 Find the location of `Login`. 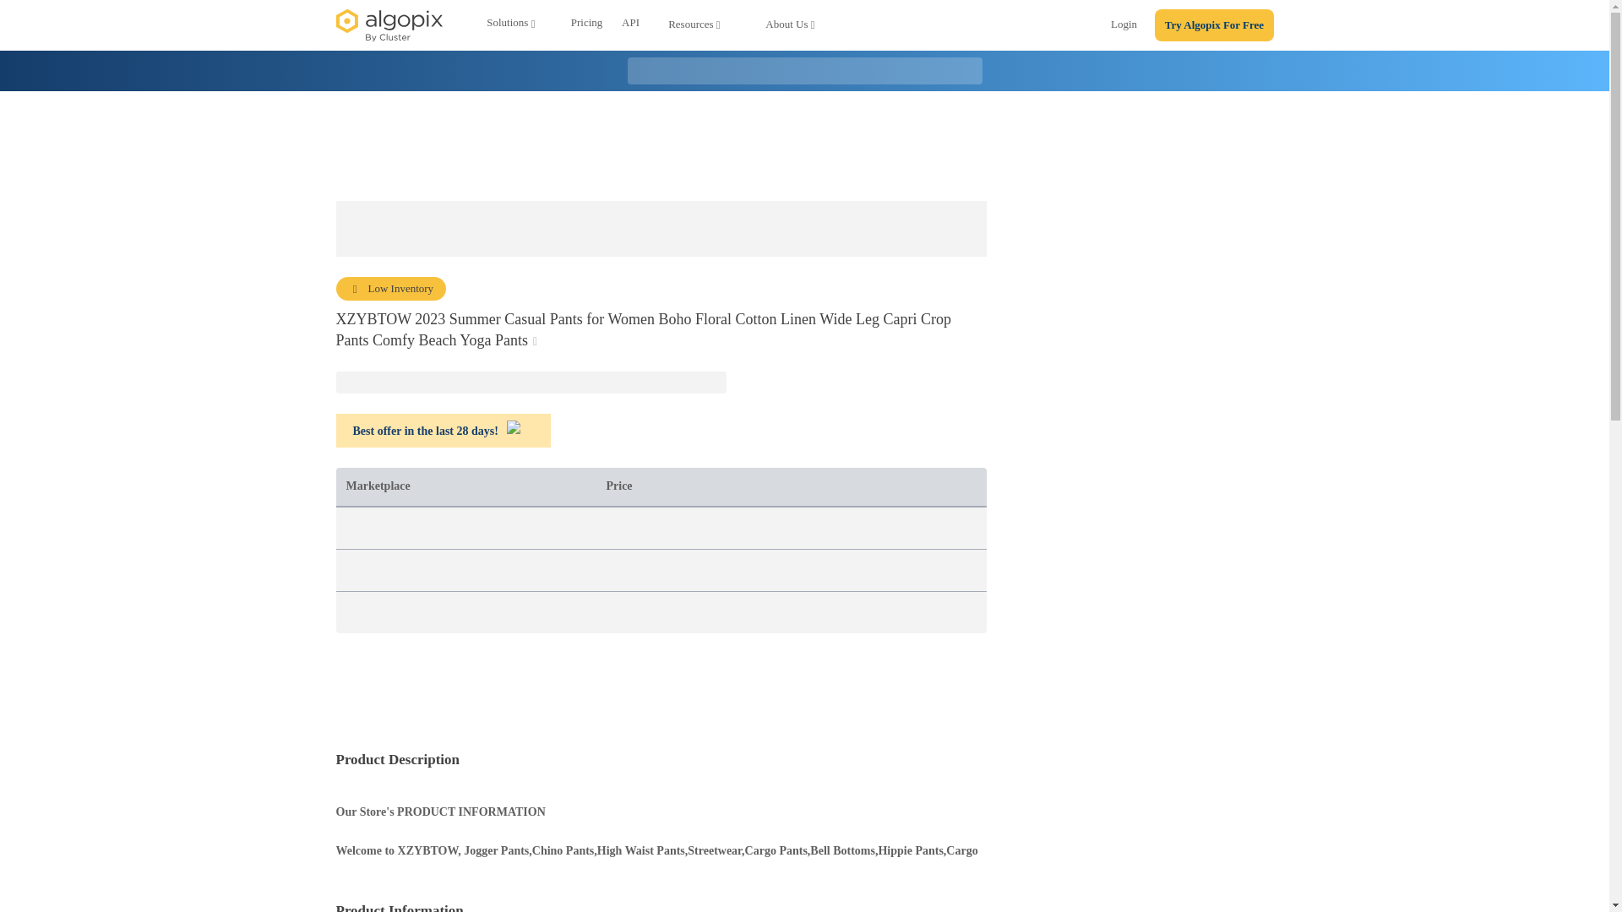

Login is located at coordinates (1124, 27).